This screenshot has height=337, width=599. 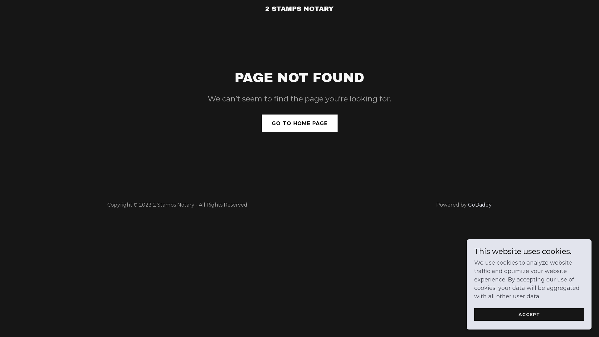 I want to click on 2 STAMPS NOTARY, so click(x=299, y=9).